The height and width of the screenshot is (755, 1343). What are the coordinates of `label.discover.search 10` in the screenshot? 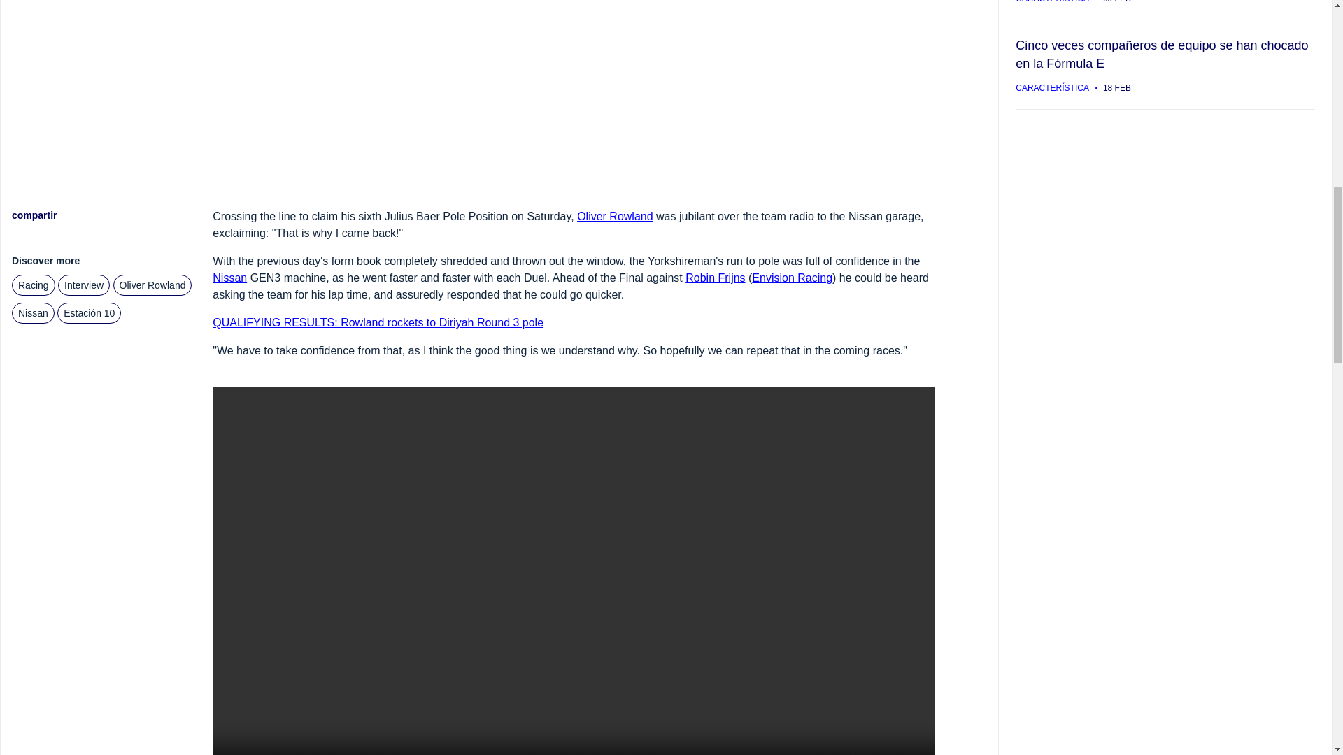 It's located at (89, 313).